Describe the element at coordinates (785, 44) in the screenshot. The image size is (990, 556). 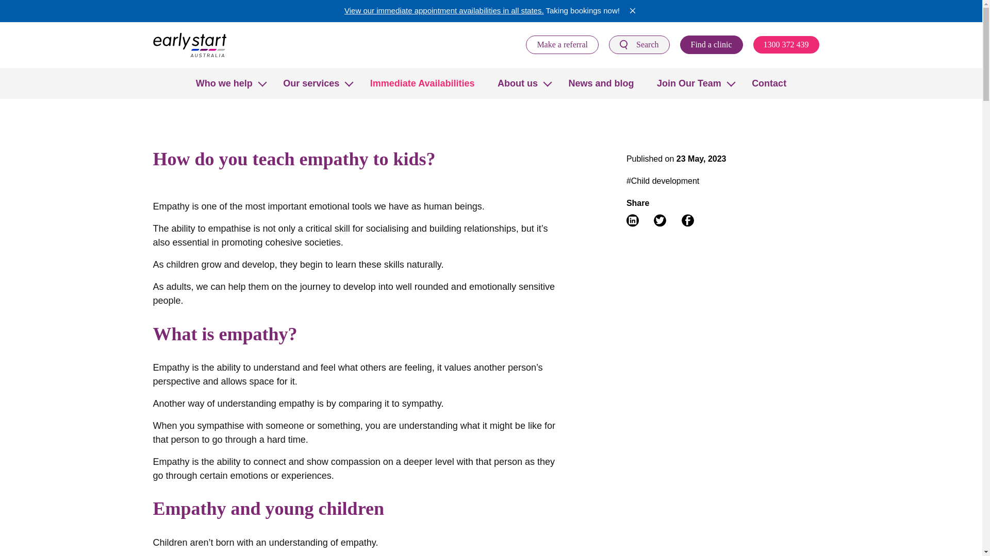
I see `1300 372 439` at that location.